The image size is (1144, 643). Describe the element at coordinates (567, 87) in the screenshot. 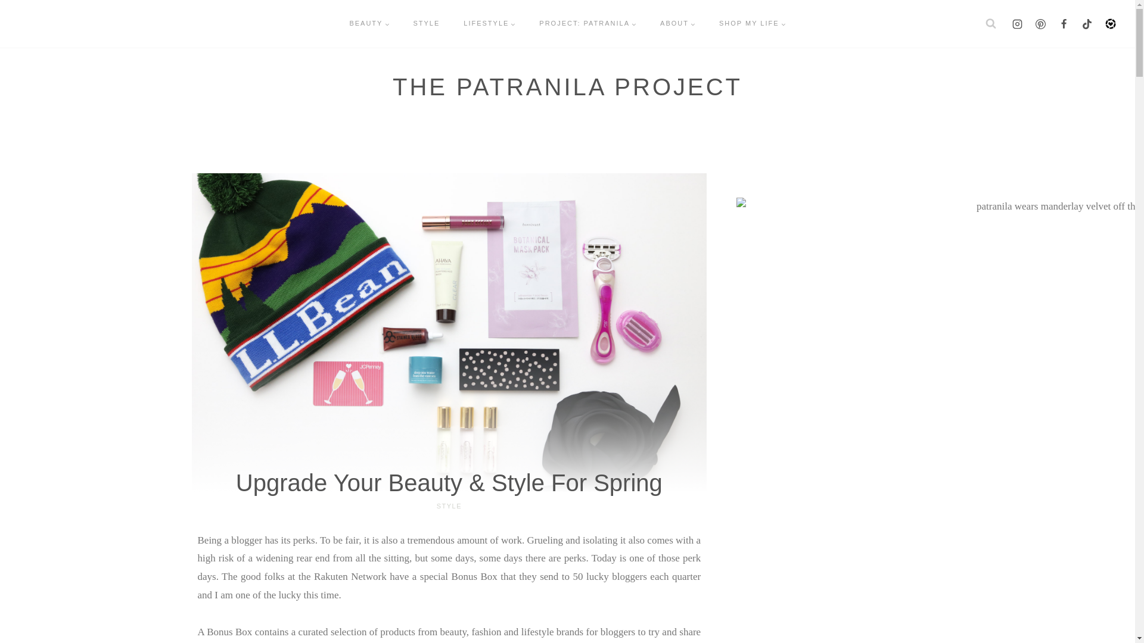

I see `THE PATRANILA PROJECT` at that location.